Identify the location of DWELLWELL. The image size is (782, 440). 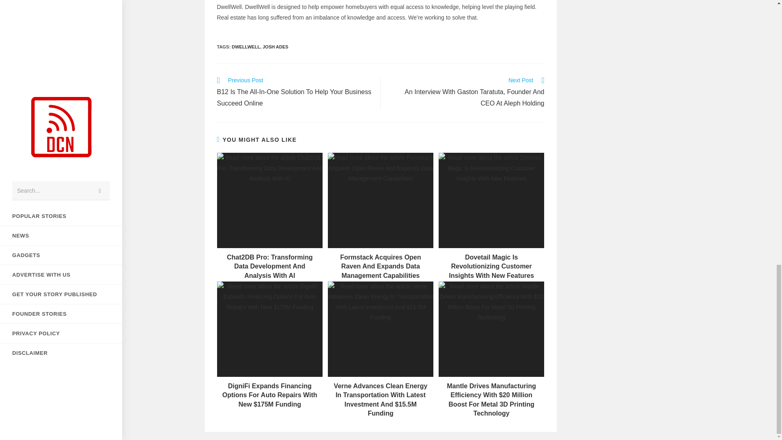
(246, 46).